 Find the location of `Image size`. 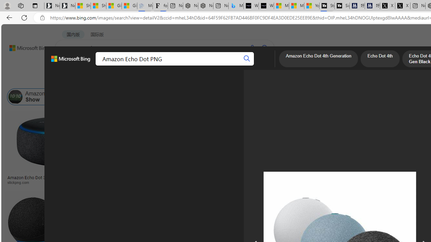

Image size is located at coordinates (75, 80).